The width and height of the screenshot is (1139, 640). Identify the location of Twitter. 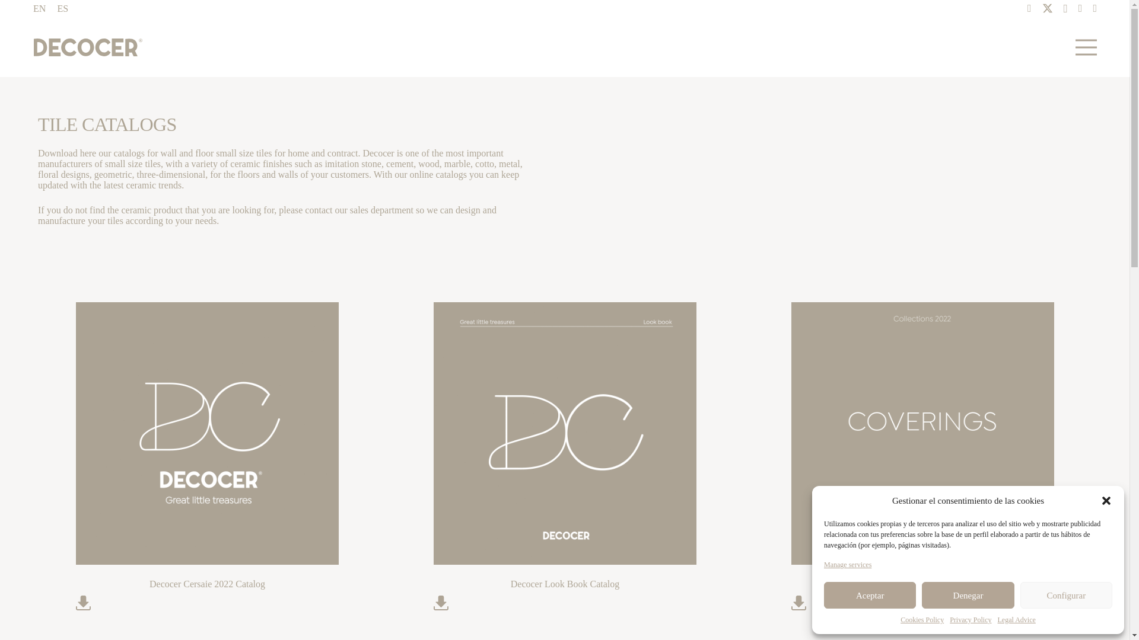
(1047, 8).